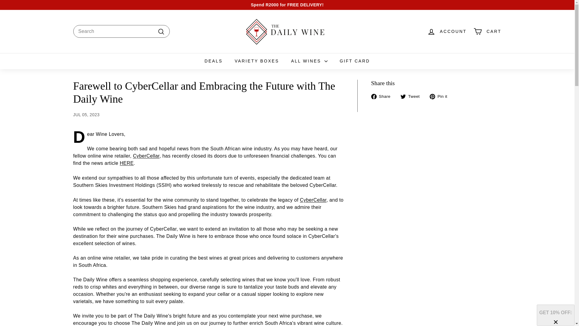 This screenshot has width=579, height=326. What do you see at coordinates (214, 61) in the screenshot?
I see `DEALS` at bounding box center [214, 61].